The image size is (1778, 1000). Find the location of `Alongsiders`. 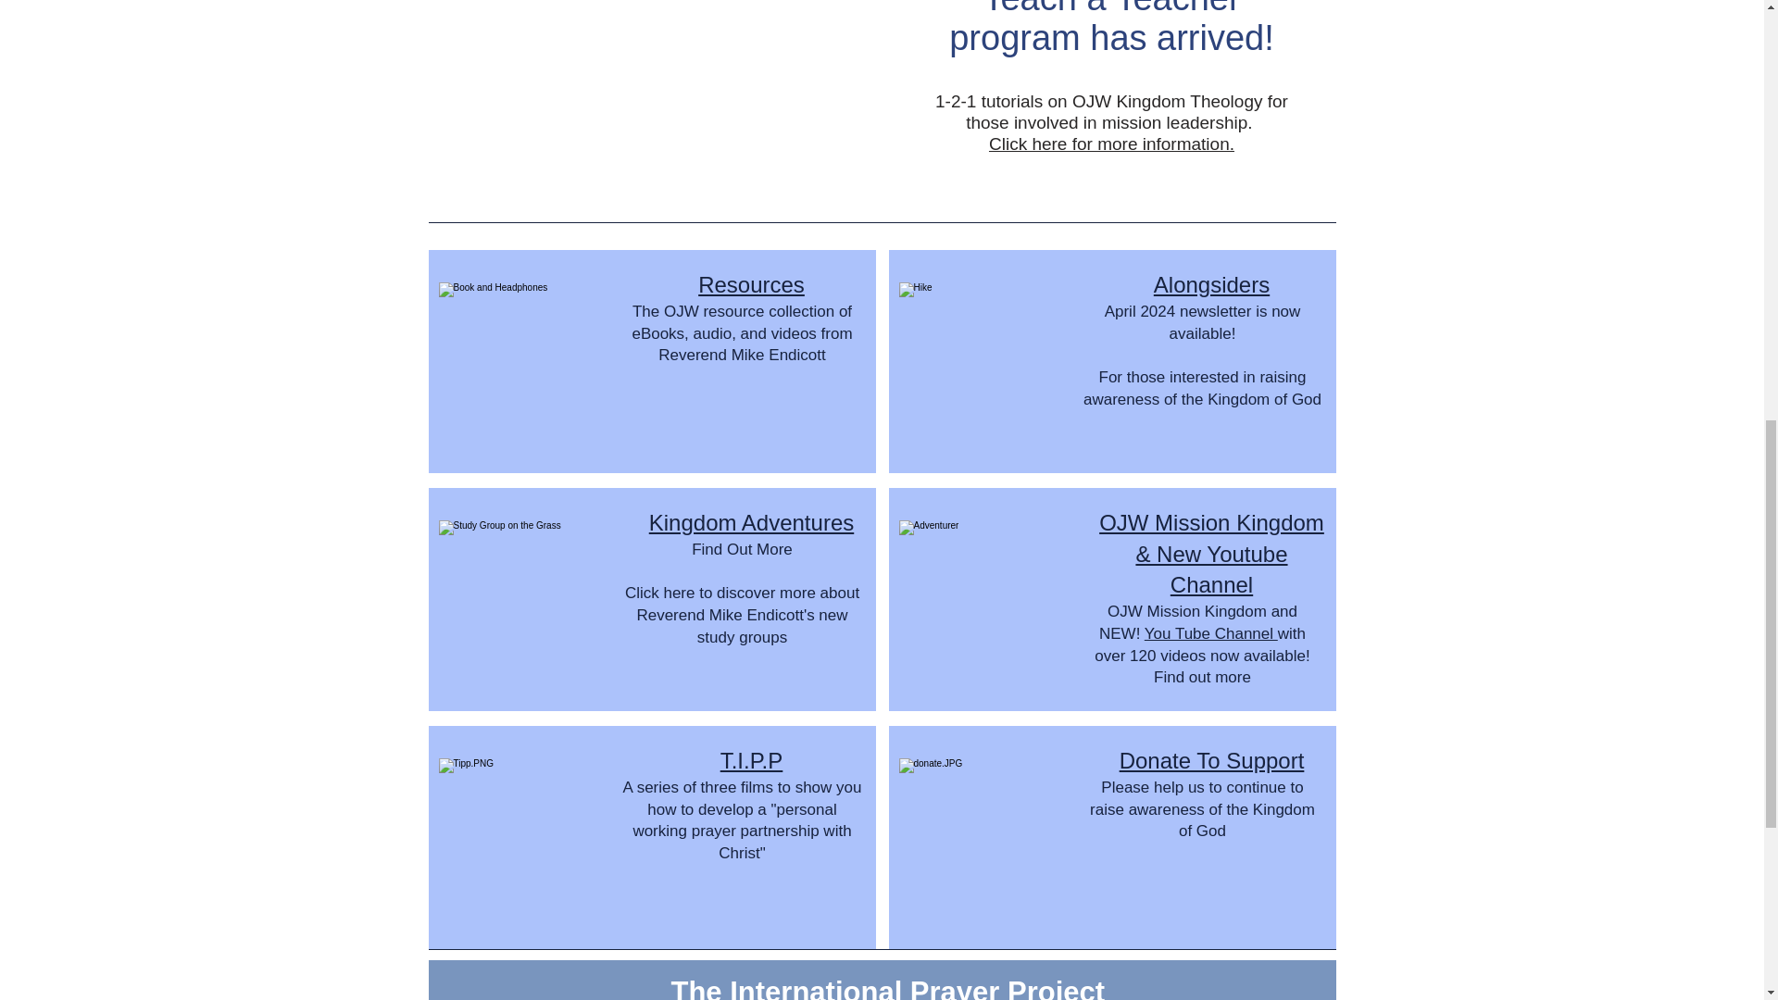

Alongsiders is located at coordinates (1211, 283).